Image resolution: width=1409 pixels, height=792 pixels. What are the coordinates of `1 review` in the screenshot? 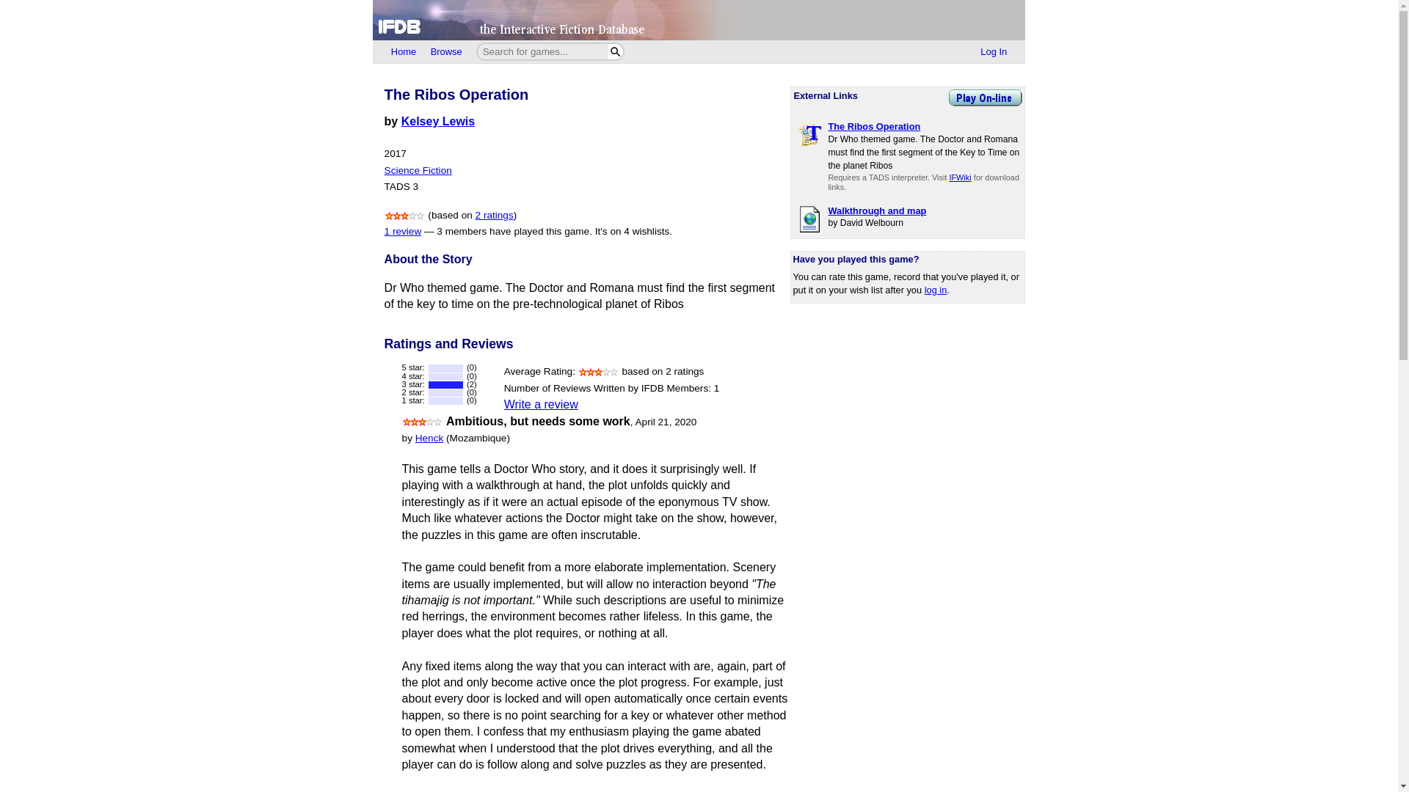 It's located at (403, 230).